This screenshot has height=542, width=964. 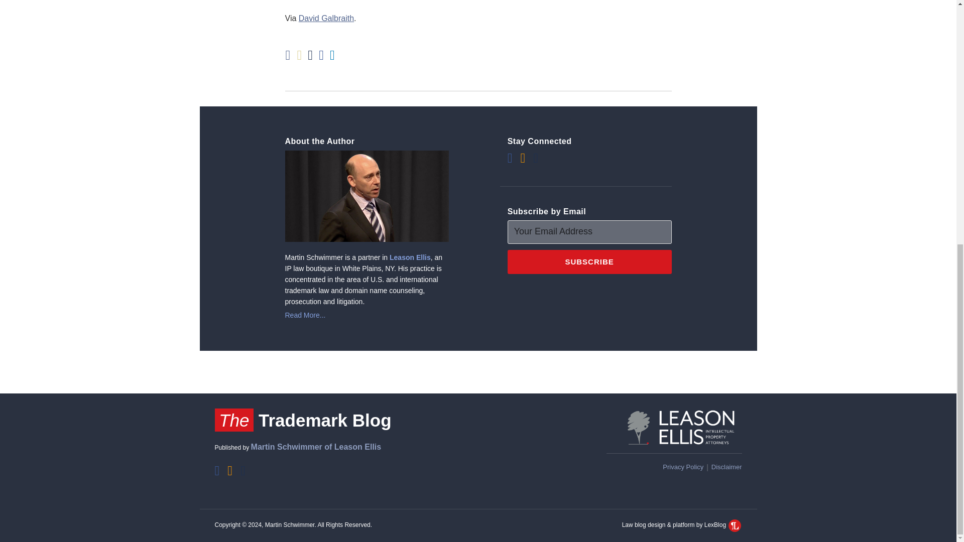 I want to click on Martin Schwimmer of Leason Ellis, so click(x=316, y=447).